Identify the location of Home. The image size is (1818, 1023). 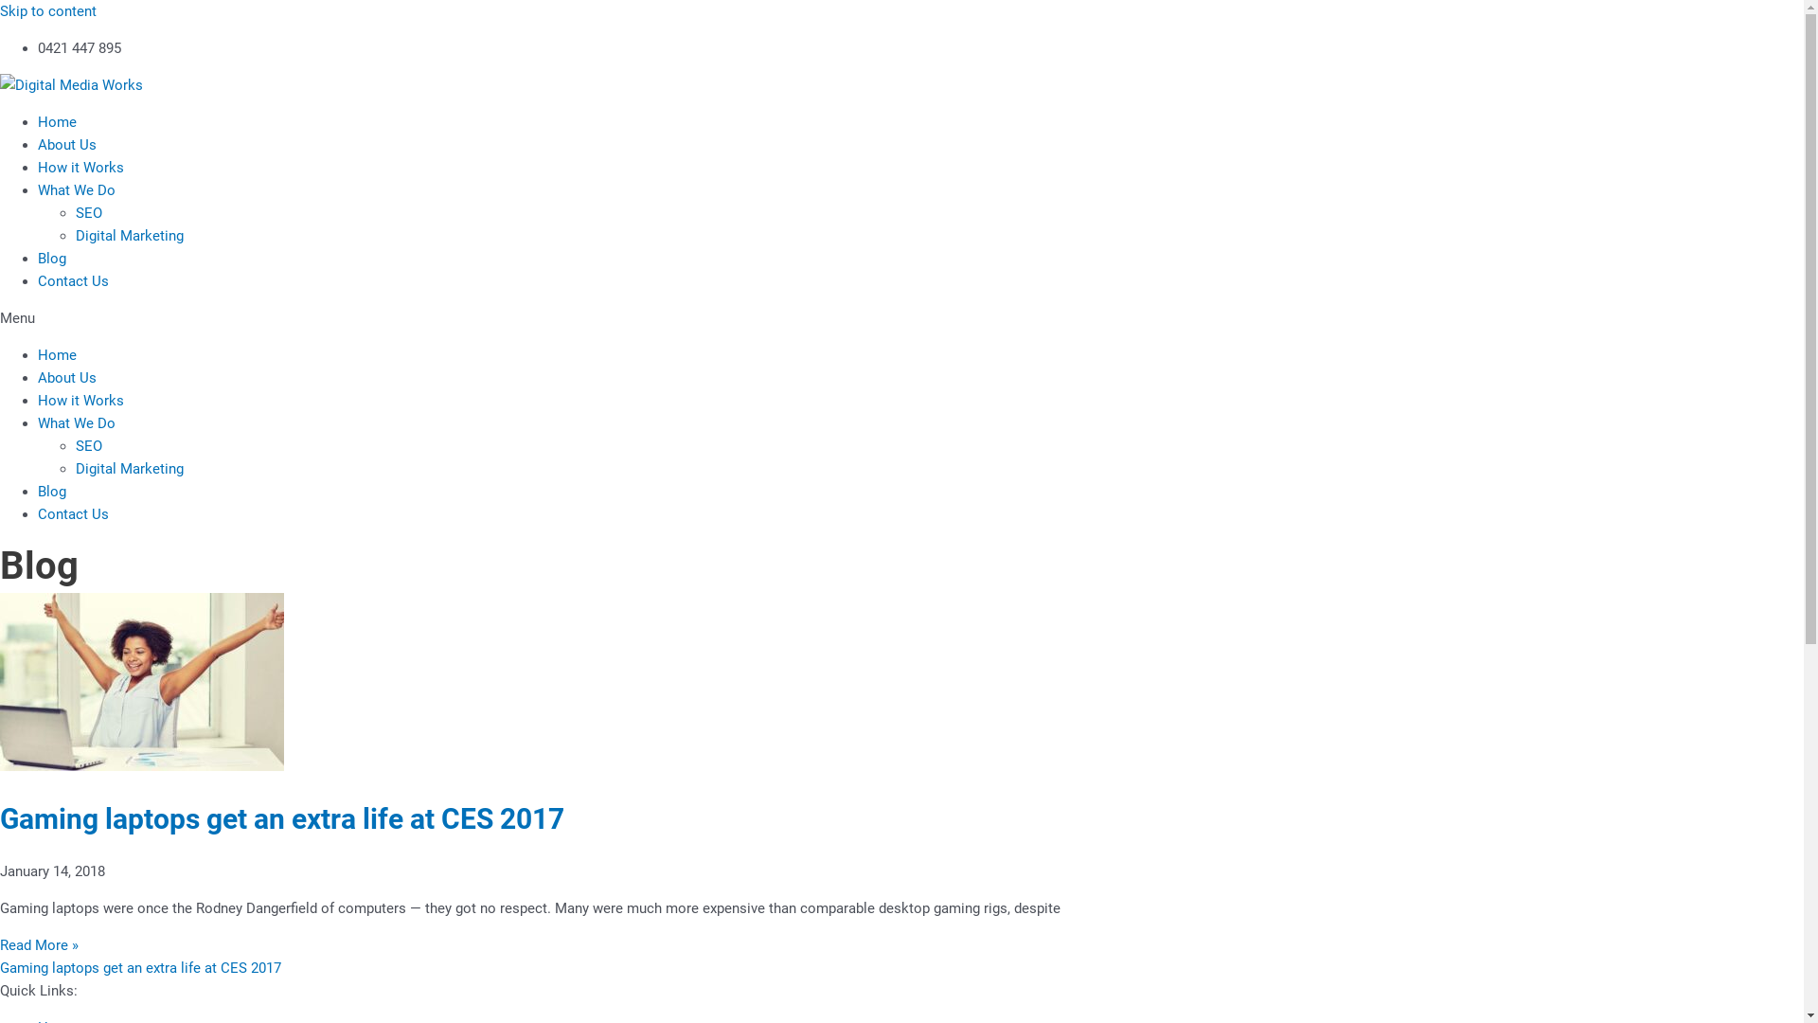
(57, 122).